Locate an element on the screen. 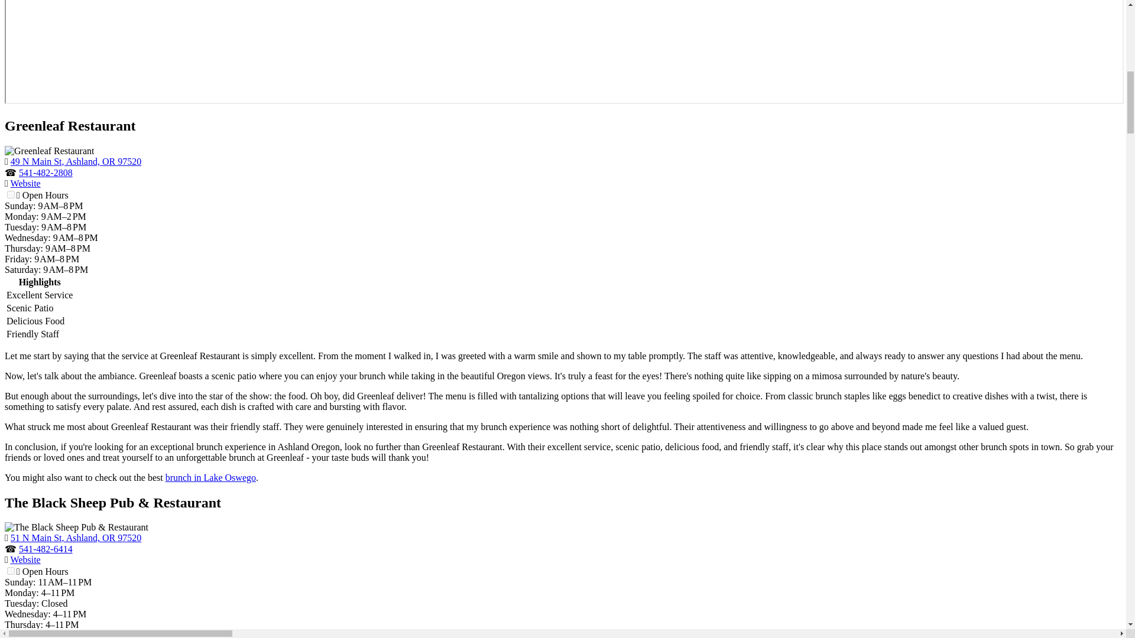 The height and width of the screenshot is (638, 1135). 51 N Main St, Ashland, OR 97520 is located at coordinates (76, 538).